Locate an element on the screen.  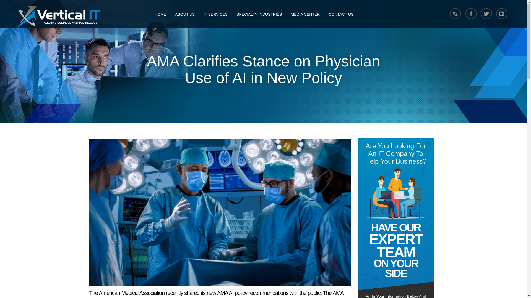
CONTACT US is located at coordinates (341, 14).